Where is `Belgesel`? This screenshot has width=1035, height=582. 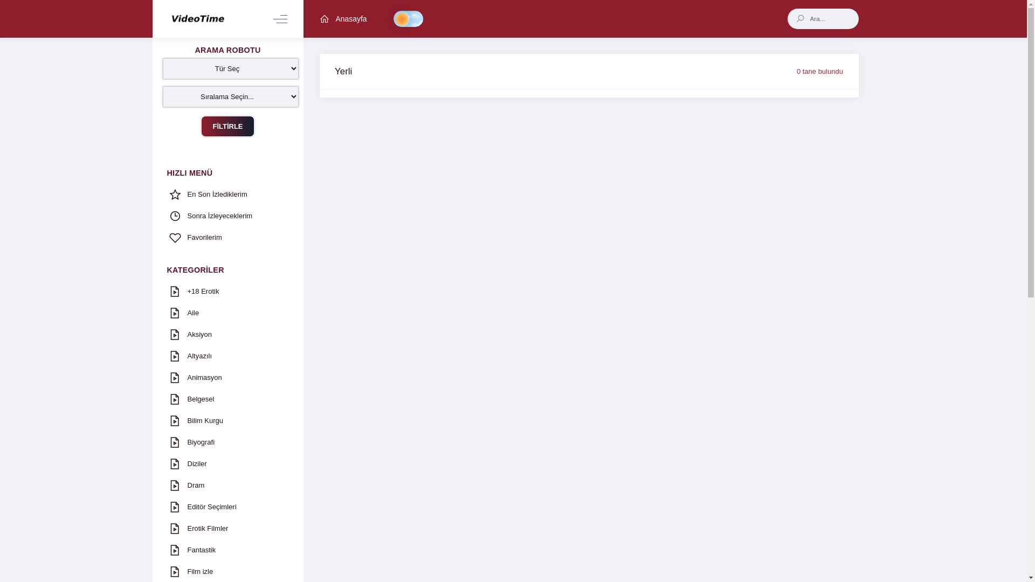
Belgesel is located at coordinates (227, 399).